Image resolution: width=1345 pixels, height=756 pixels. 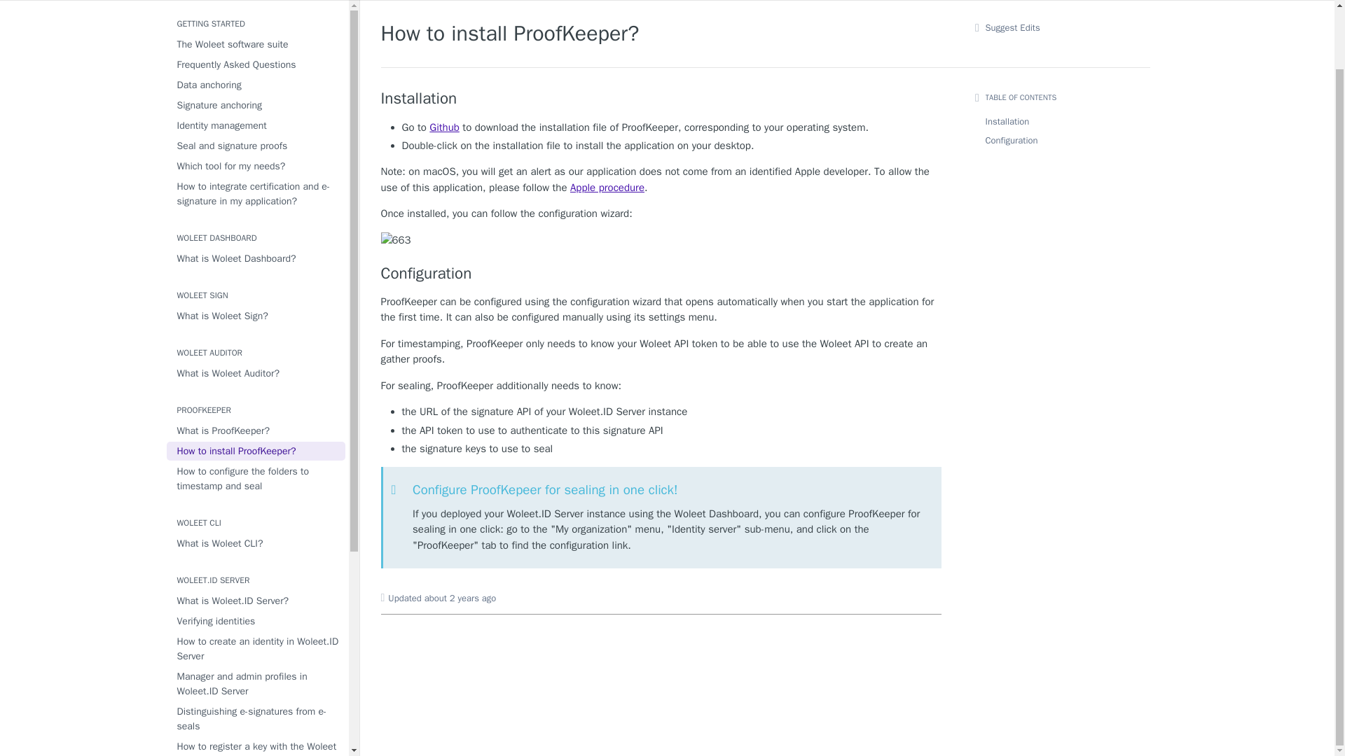 I want to click on Identity management, so click(x=256, y=126).